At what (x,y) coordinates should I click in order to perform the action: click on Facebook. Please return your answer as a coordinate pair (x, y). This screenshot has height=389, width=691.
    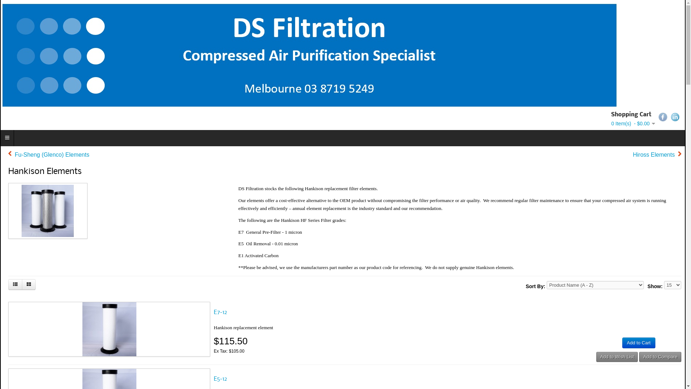
    Looking at the image, I should click on (663, 117).